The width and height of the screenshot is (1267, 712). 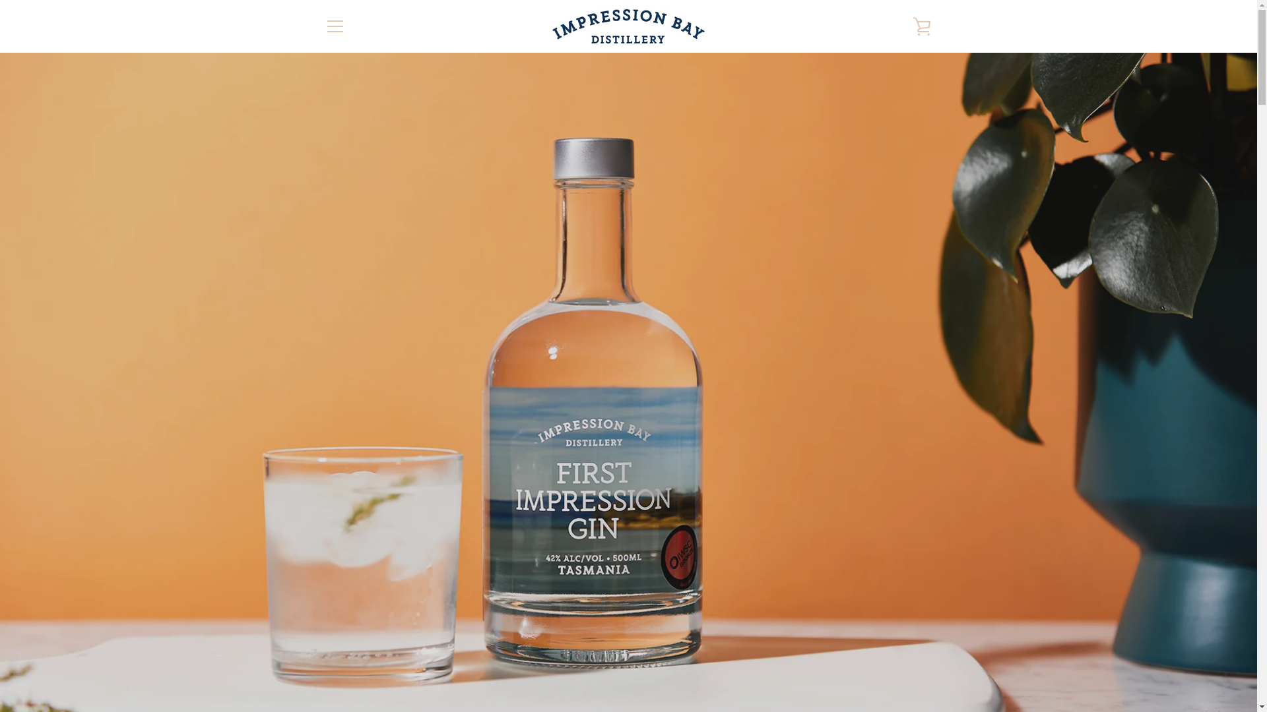 What do you see at coordinates (421, 675) in the screenshot?
I see `Powered by Shopify` at bounding box center [421, 675].